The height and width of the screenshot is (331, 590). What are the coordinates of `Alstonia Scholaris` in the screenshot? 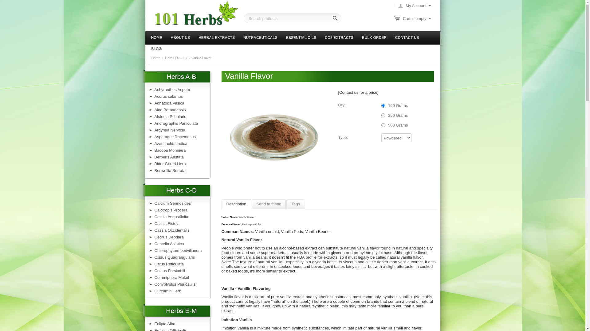 It's located at (170, 116).